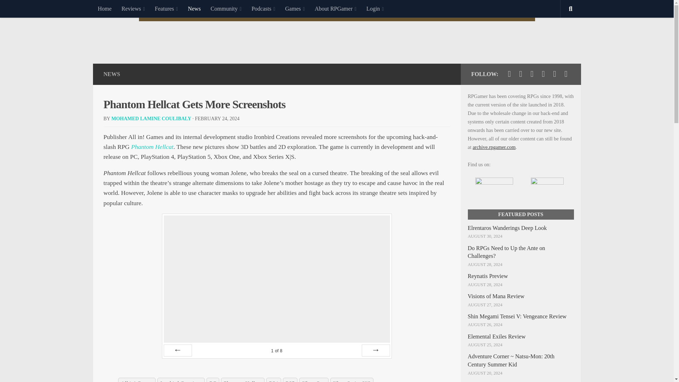  What do you see at coordinates (555, 74) in the screenshot?
I see `Follow us on Discord` at bounding box center [555, 74].